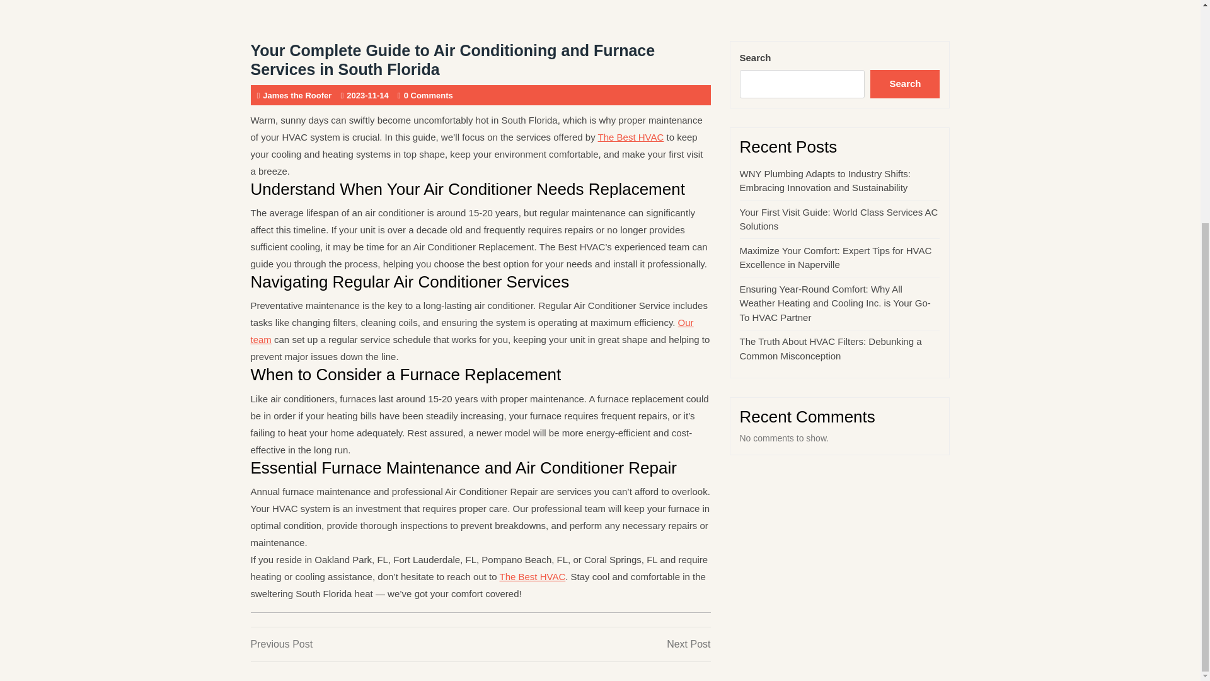  What do you see at coordinates (366, 644) in the screenshot?
I see `The Best HVAC` at bounding box center [366, 644].